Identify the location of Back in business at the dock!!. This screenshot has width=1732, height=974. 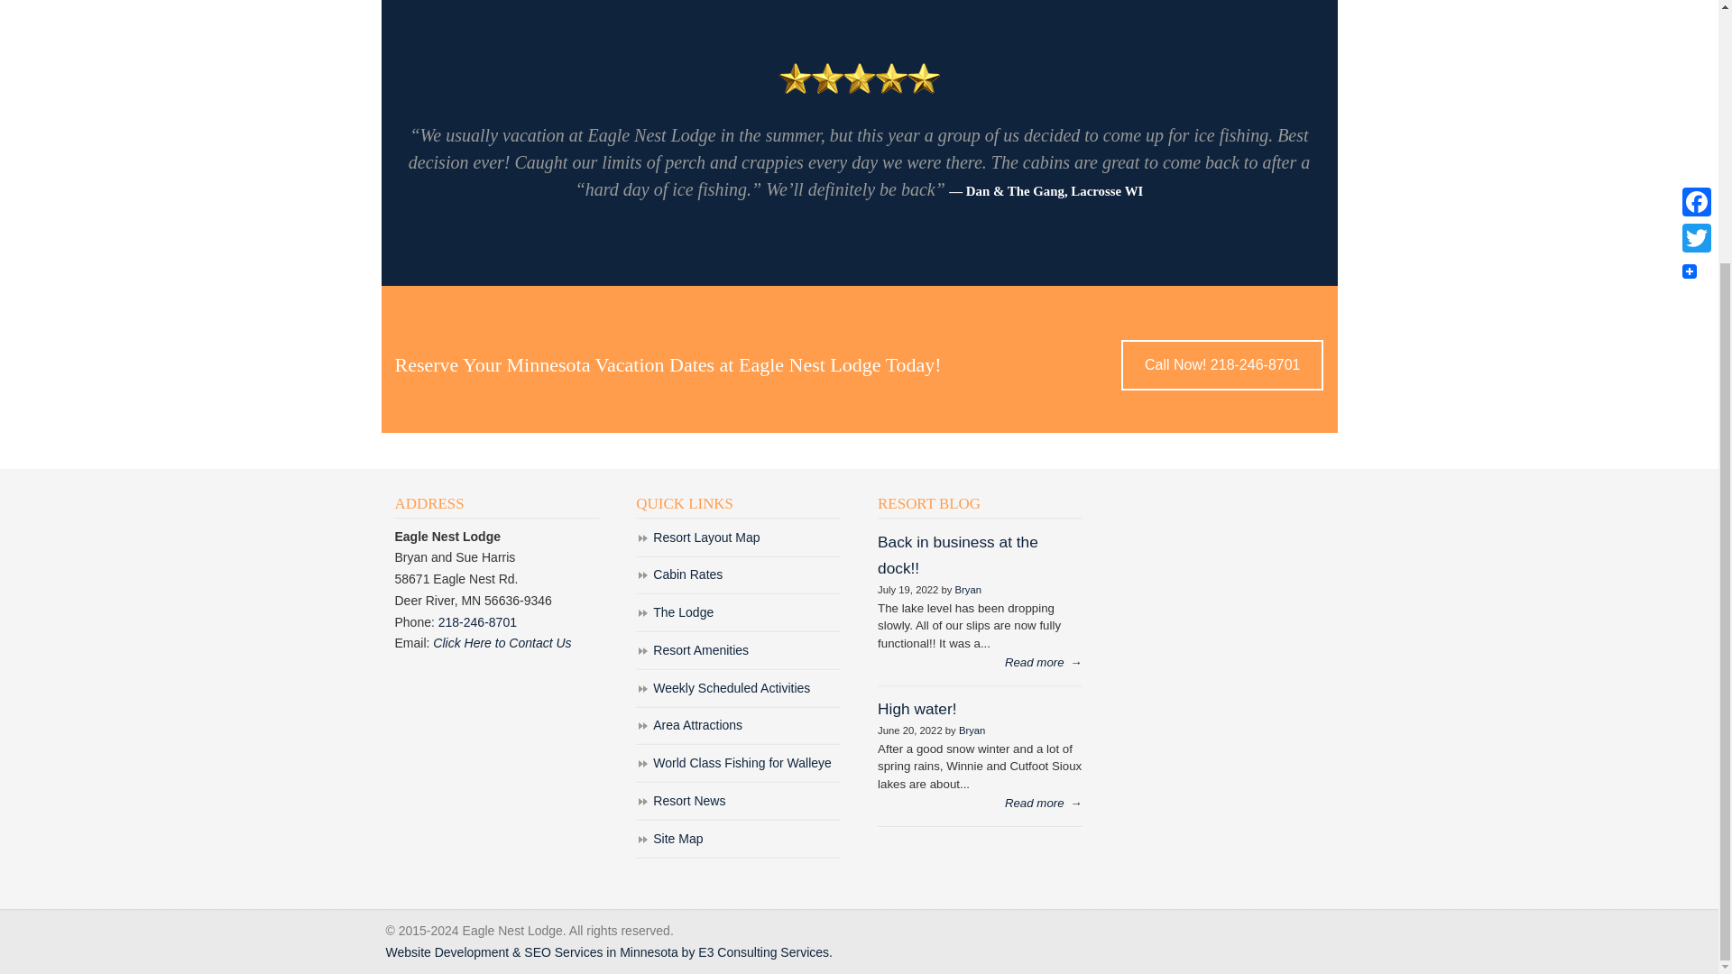
(958, 555).